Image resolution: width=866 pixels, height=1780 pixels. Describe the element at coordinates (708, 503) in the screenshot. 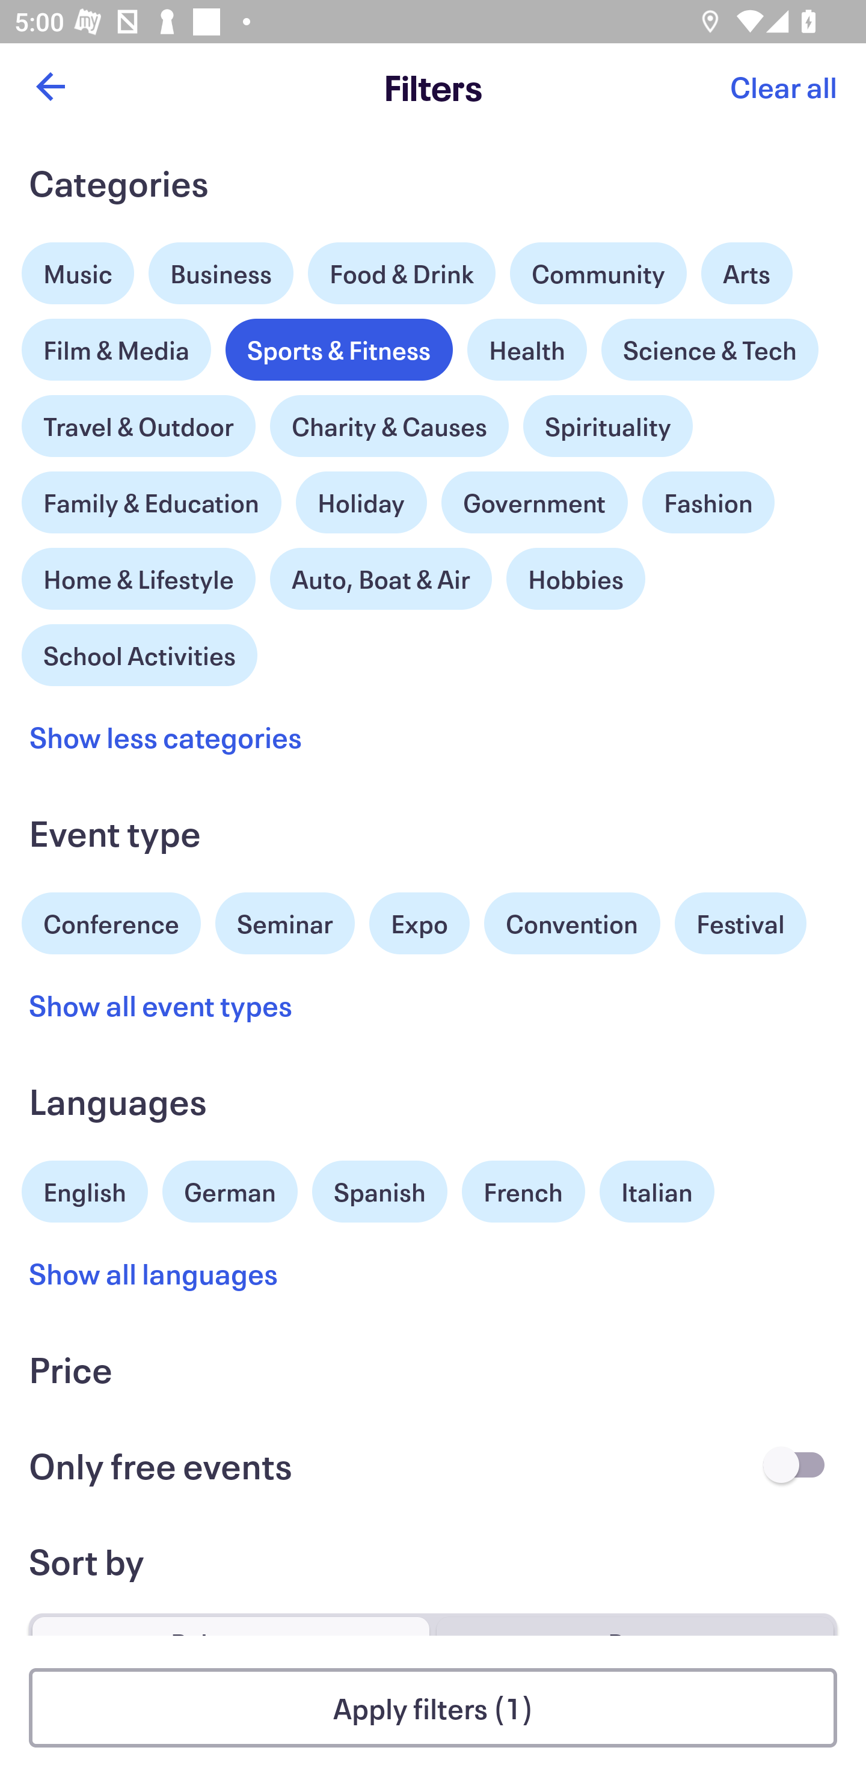

I see `Fashion` at that location.